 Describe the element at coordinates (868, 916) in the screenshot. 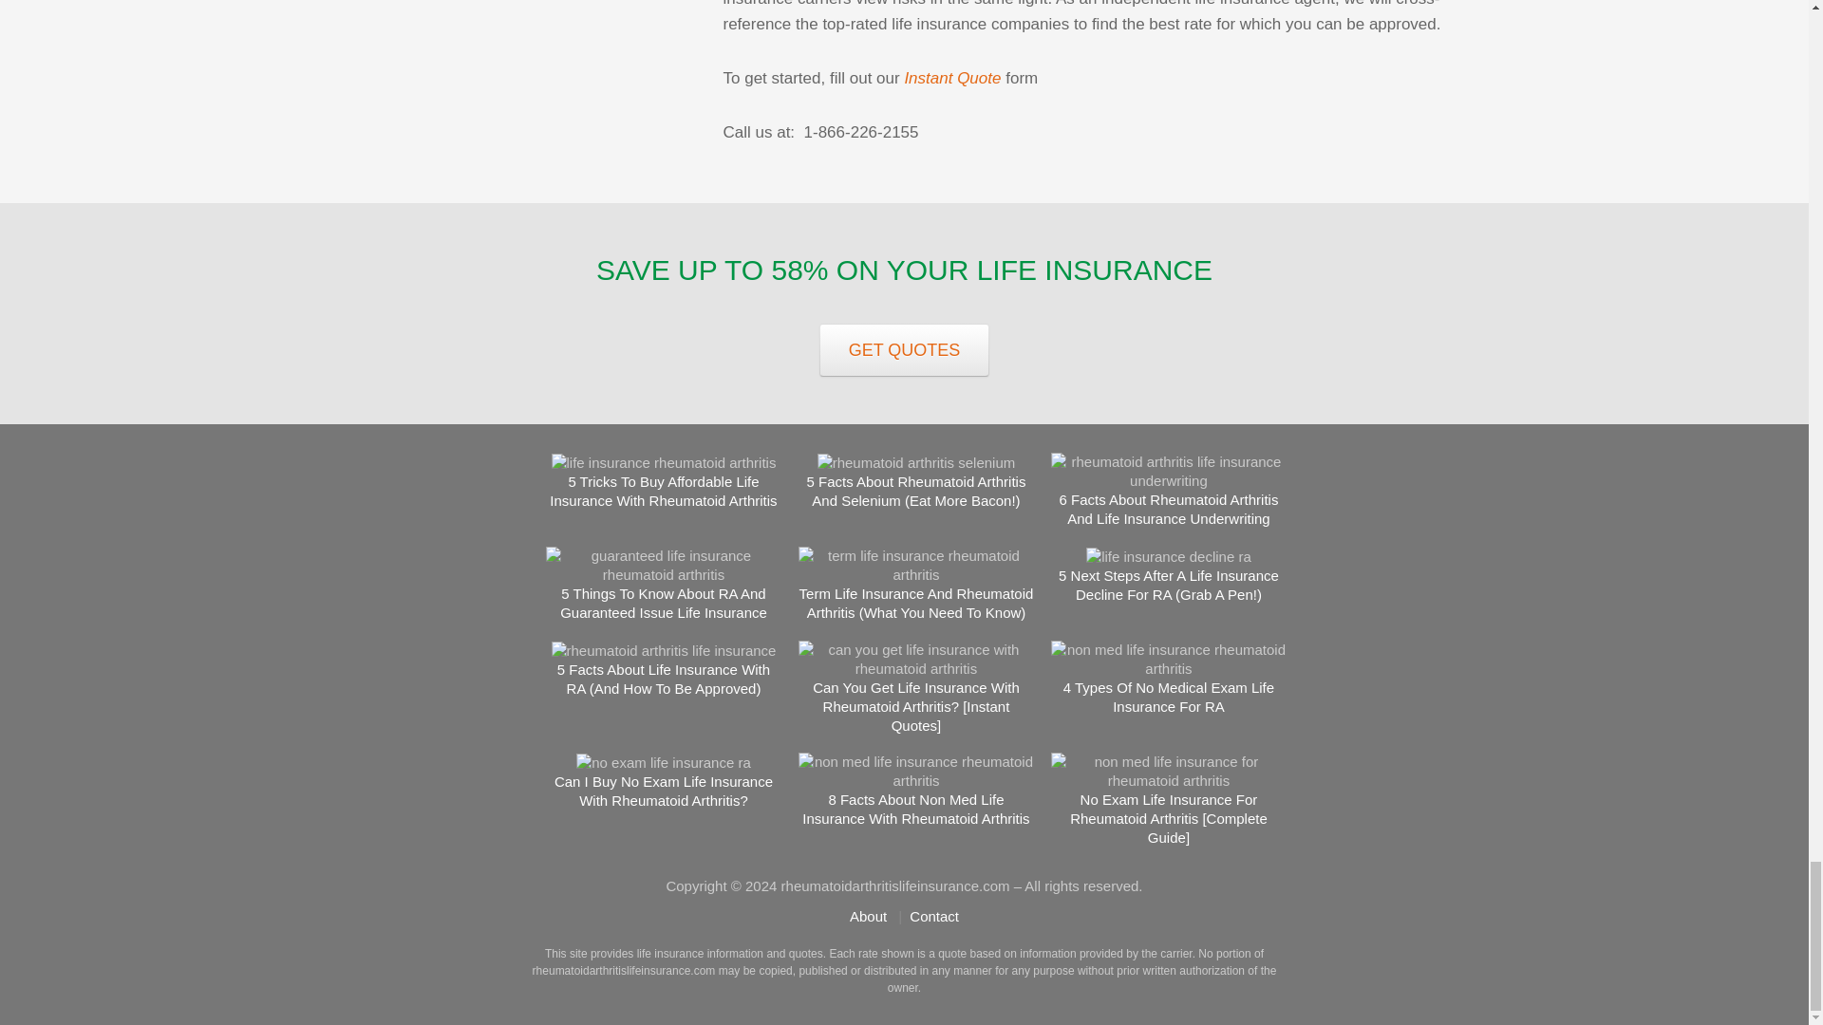

I see `About` at that location.